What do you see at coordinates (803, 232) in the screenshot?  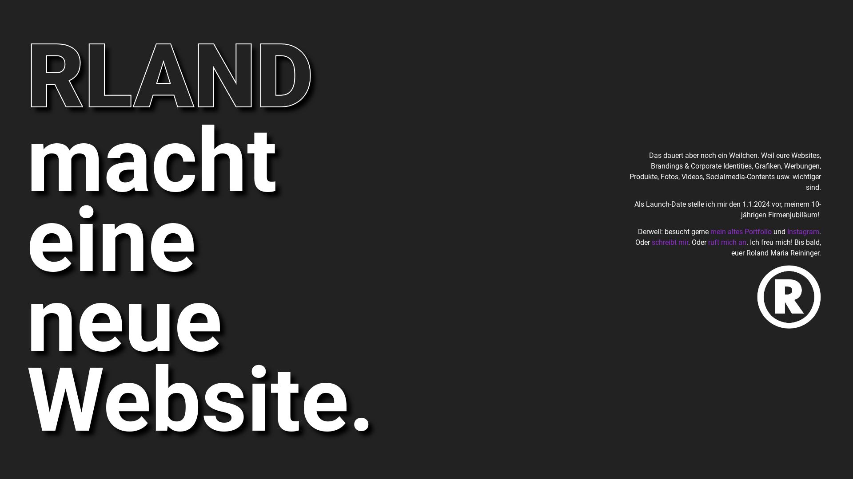 I see `Instagram` at bounding box center [803, 232].